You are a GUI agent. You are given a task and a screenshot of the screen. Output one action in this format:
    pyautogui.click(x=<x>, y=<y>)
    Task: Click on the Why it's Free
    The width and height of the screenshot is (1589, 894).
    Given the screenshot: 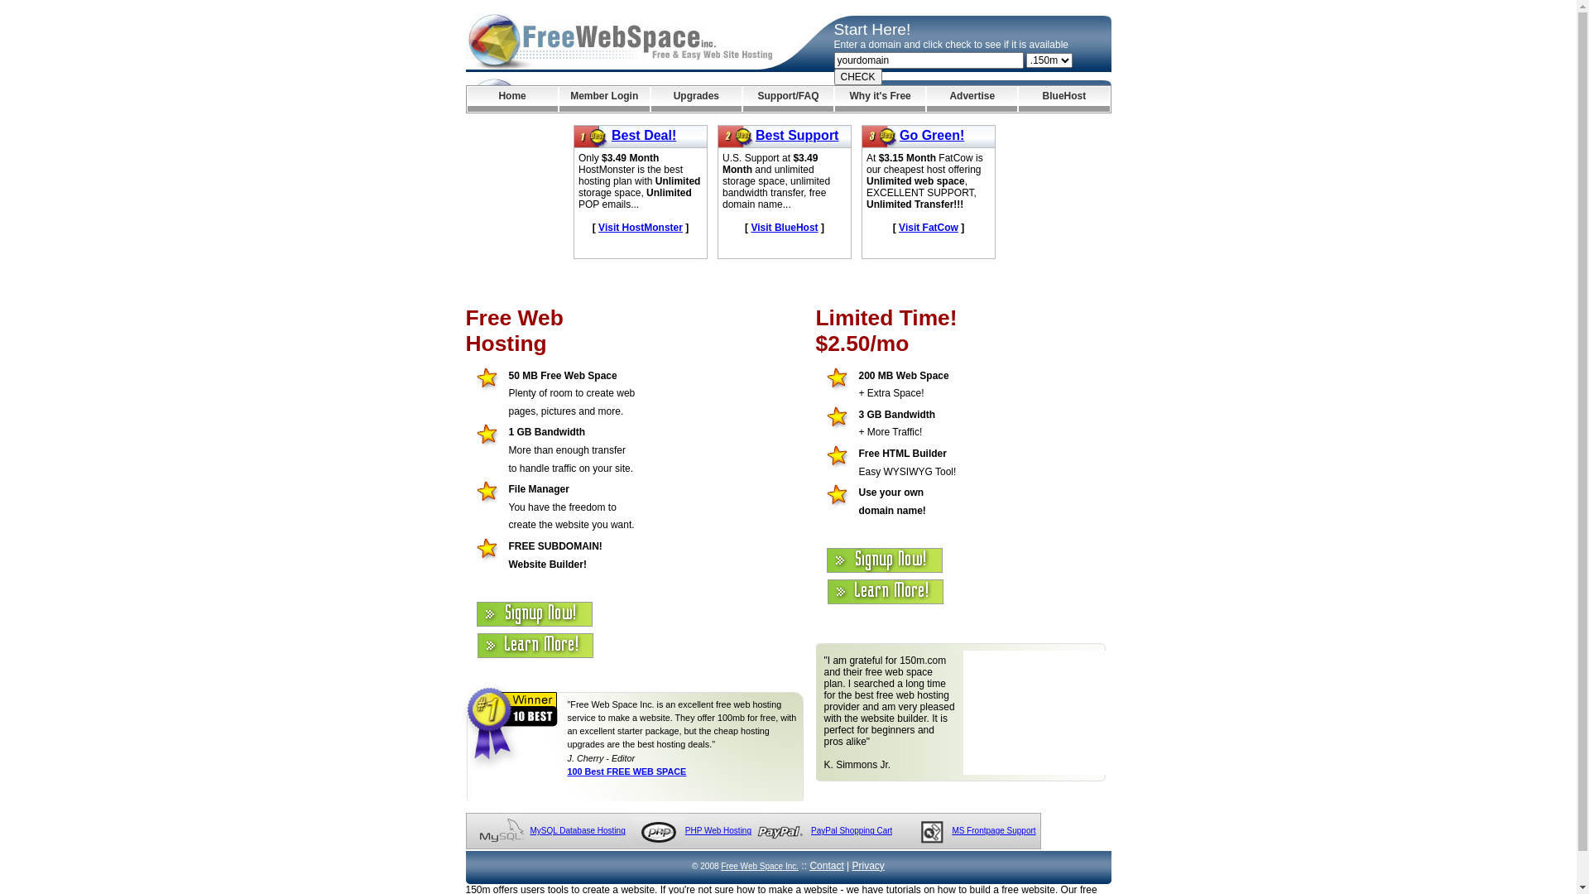 What is the action you would take?
    pyautogui.click(x=881, y=99)
    